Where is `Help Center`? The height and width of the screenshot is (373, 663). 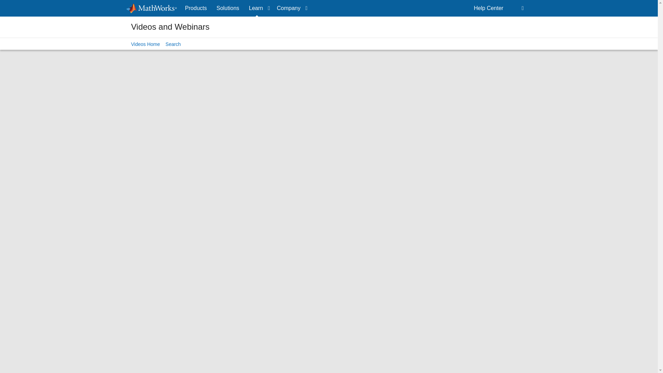
Help Center is located at coordinates (488, 8).